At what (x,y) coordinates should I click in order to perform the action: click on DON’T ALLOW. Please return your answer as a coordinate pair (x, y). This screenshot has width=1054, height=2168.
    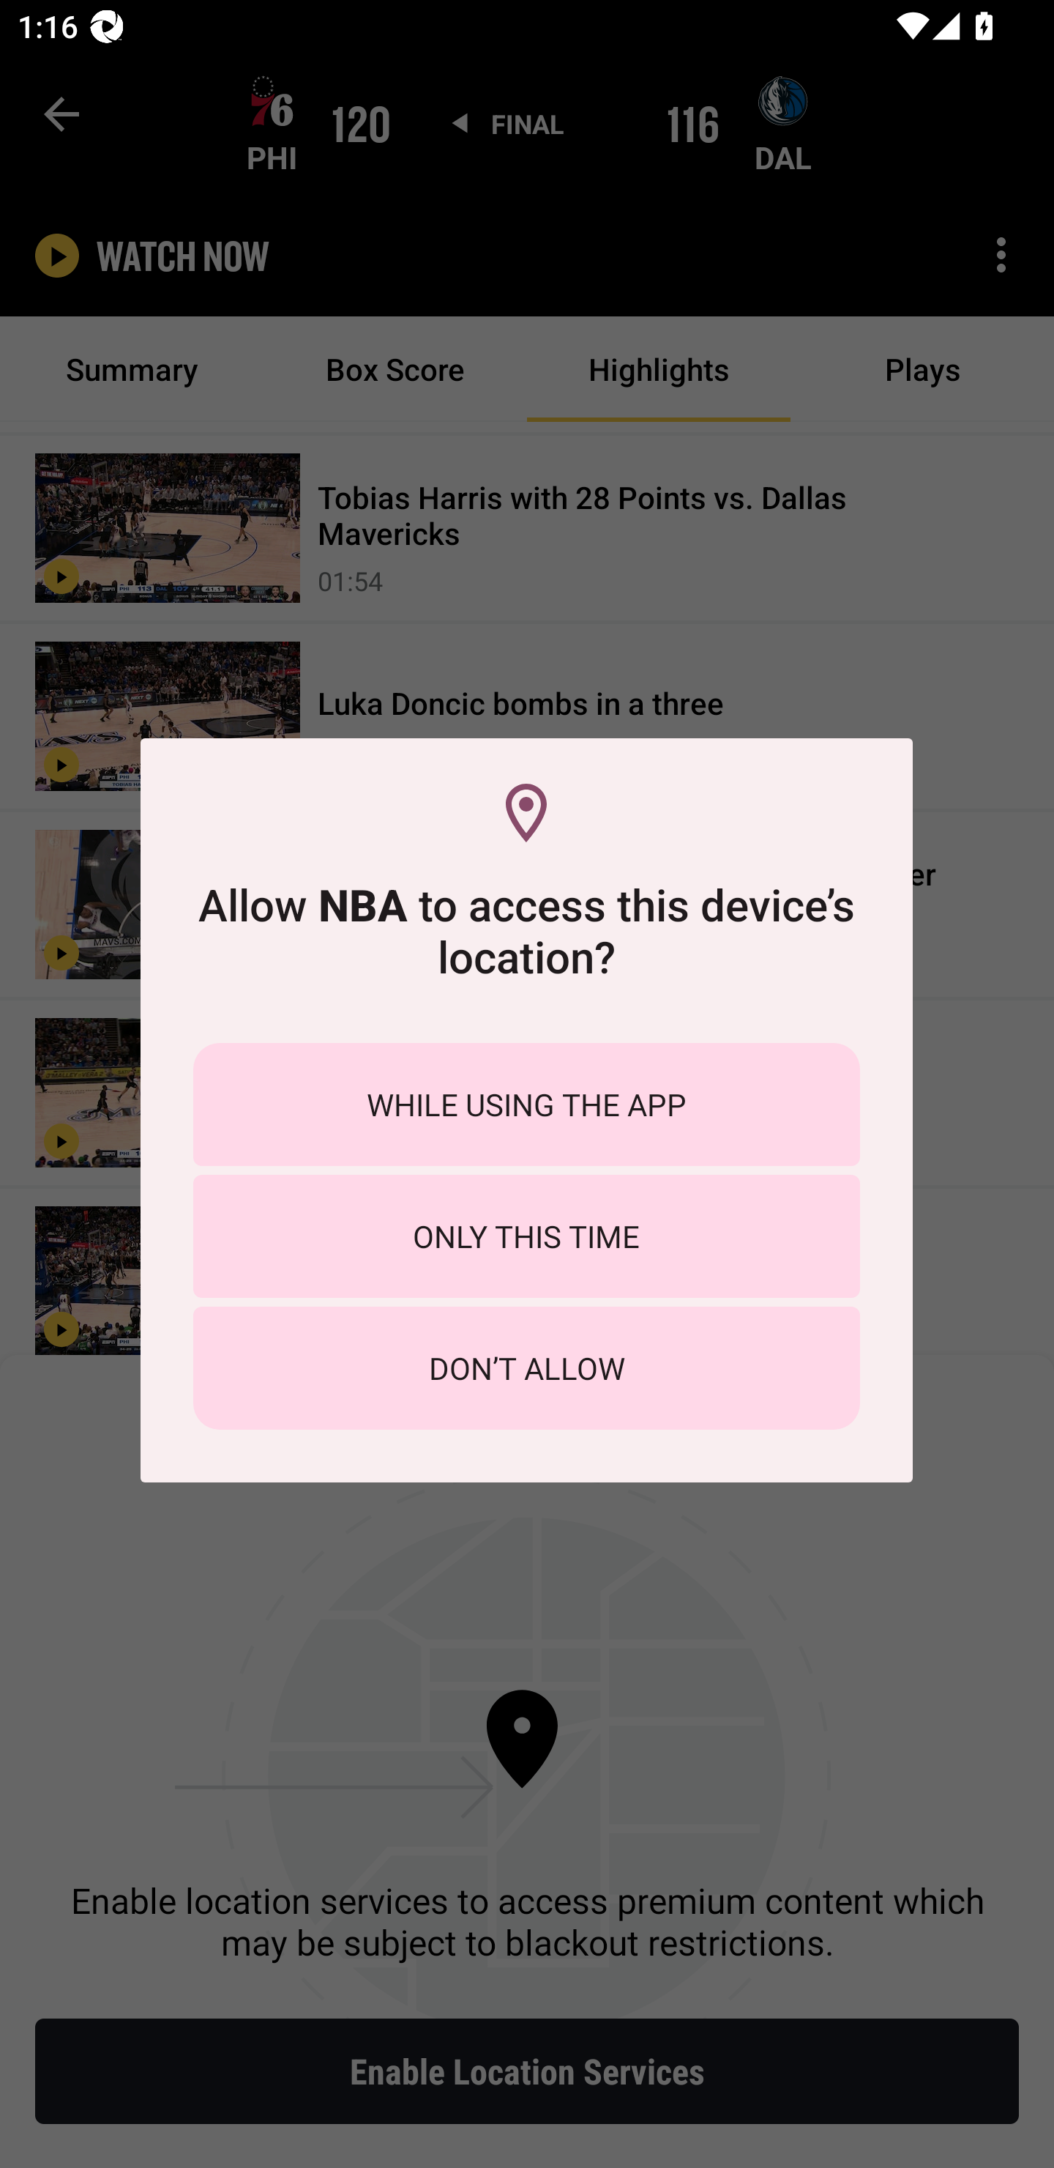
    Looking at the image, I should click on (526, 1367).